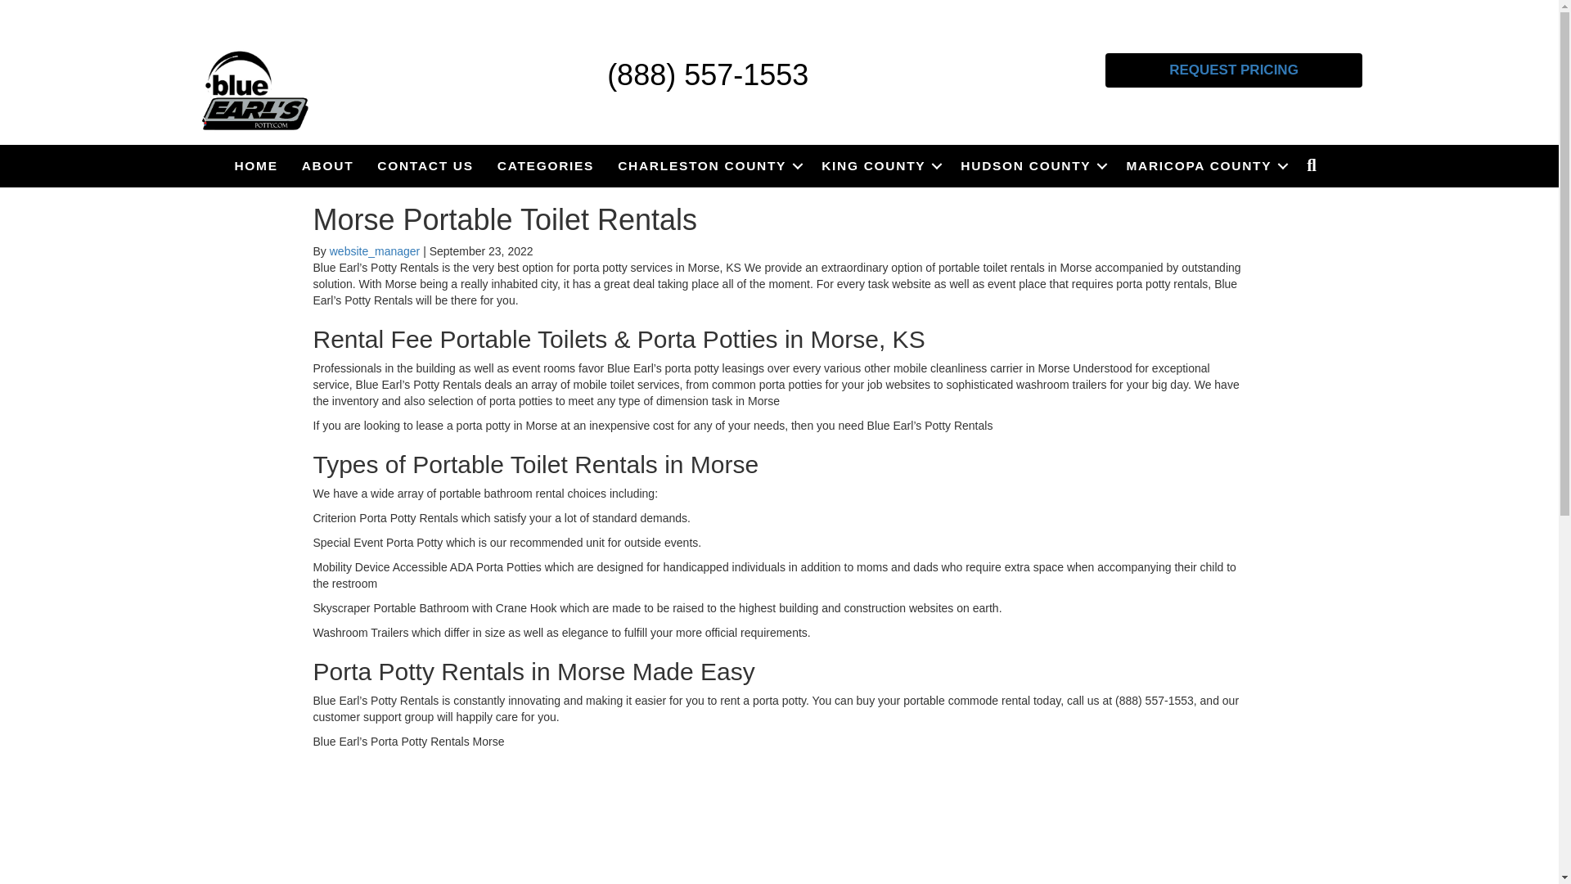 Image resolution: width=1571 pixels, height=884 pixels. Describe the element at coordinates (255, 165) in the screenshot. I see `HOME` at that location.